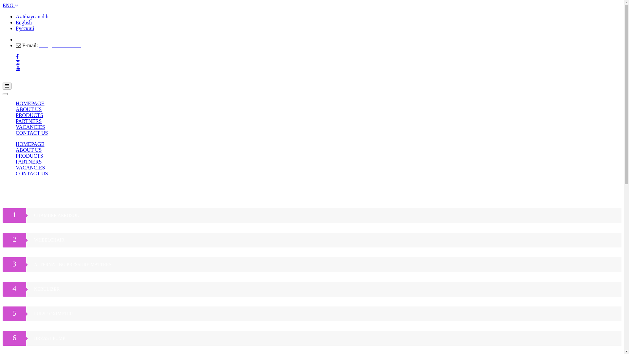 This screenshot has width=629, height=354. What do you see at coordinates (30, 127) in the screenshot?
I see `VACANCIES` at bounding box center [30, 127].